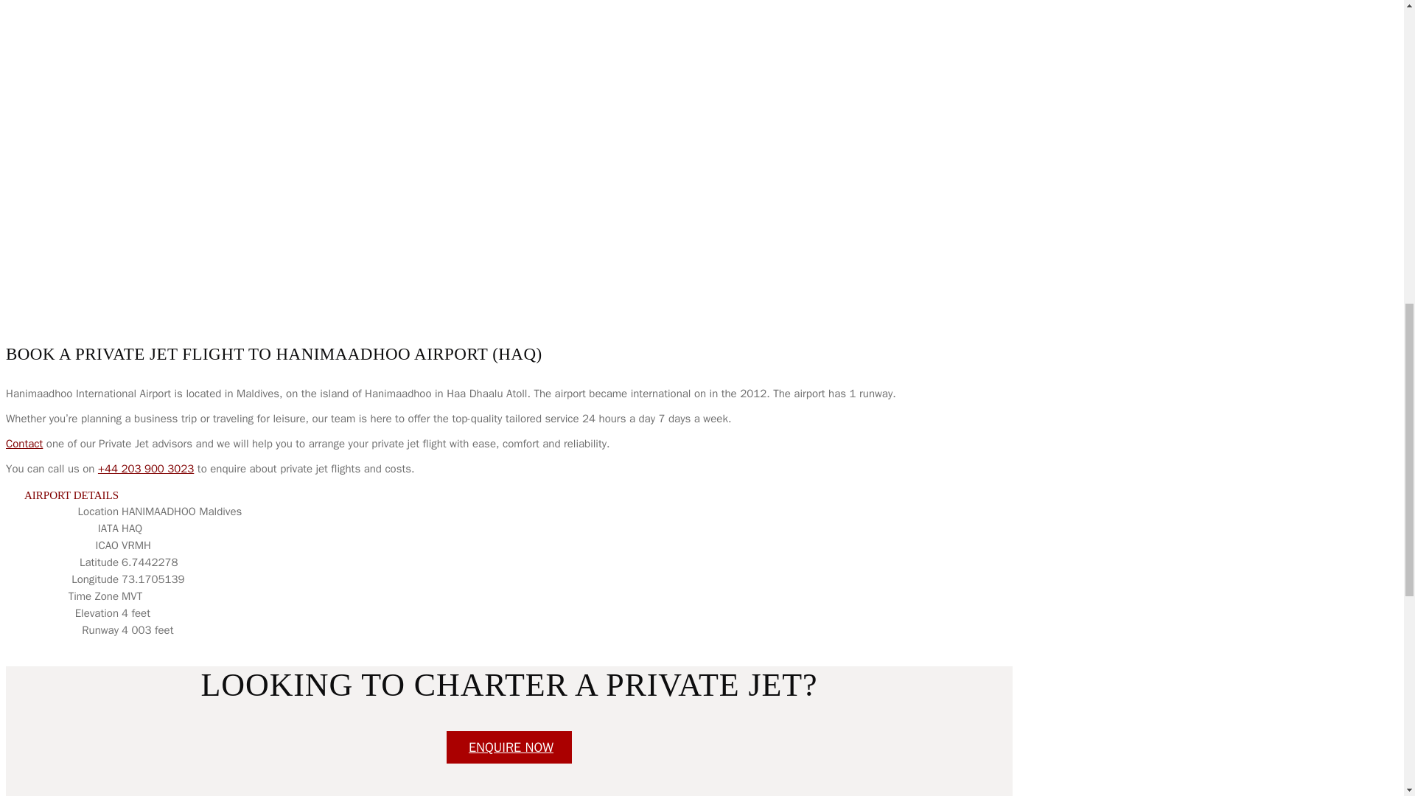  What do you see at coordinates (509, 747) in the screenshot?
I see `Contact Us` at bounding box center [509, 747].